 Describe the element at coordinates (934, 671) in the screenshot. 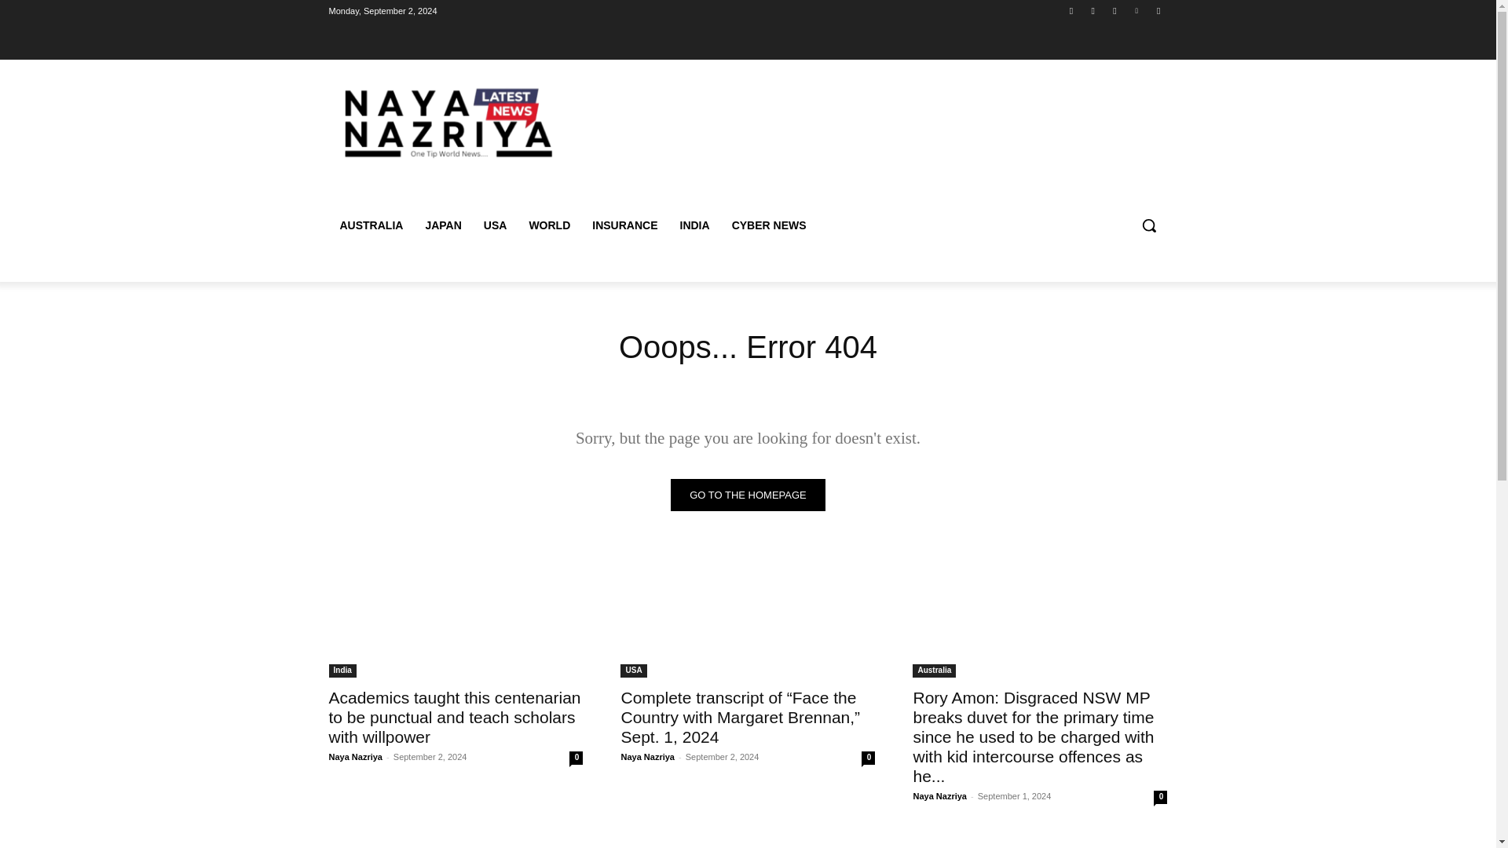

I see `Australia` at that location.